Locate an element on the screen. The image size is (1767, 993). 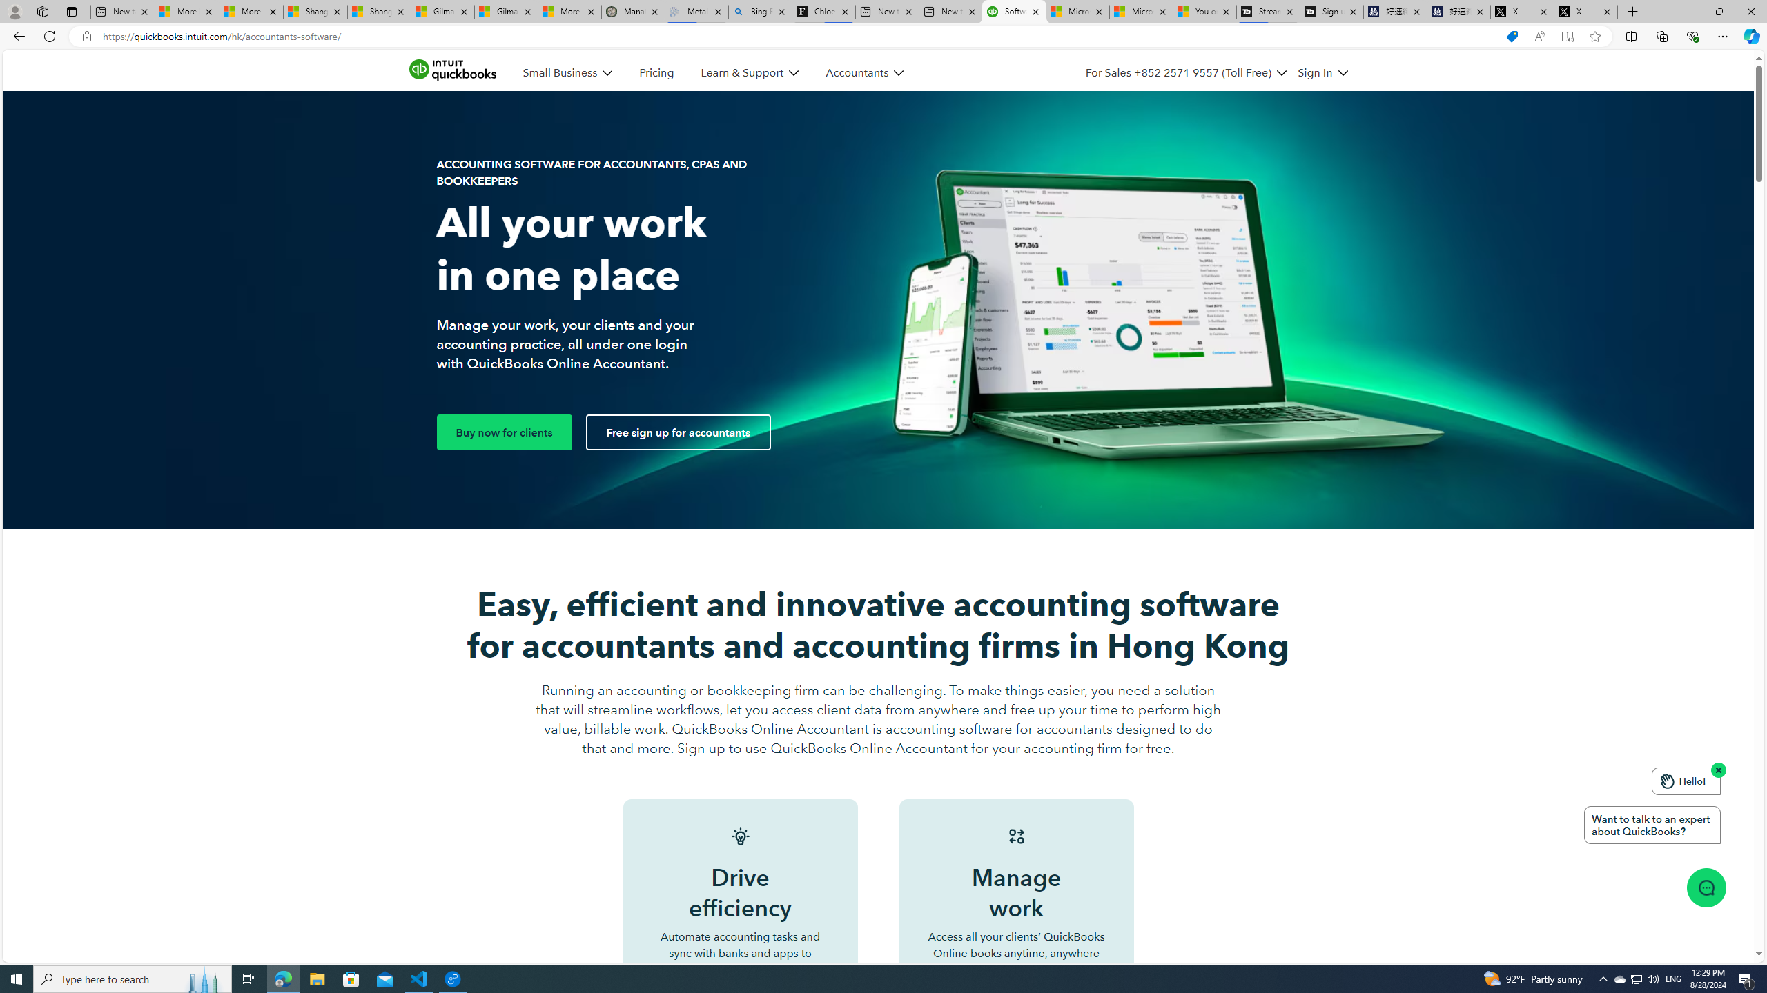
Chloe Sorvino is located at coordinates (824, 12).